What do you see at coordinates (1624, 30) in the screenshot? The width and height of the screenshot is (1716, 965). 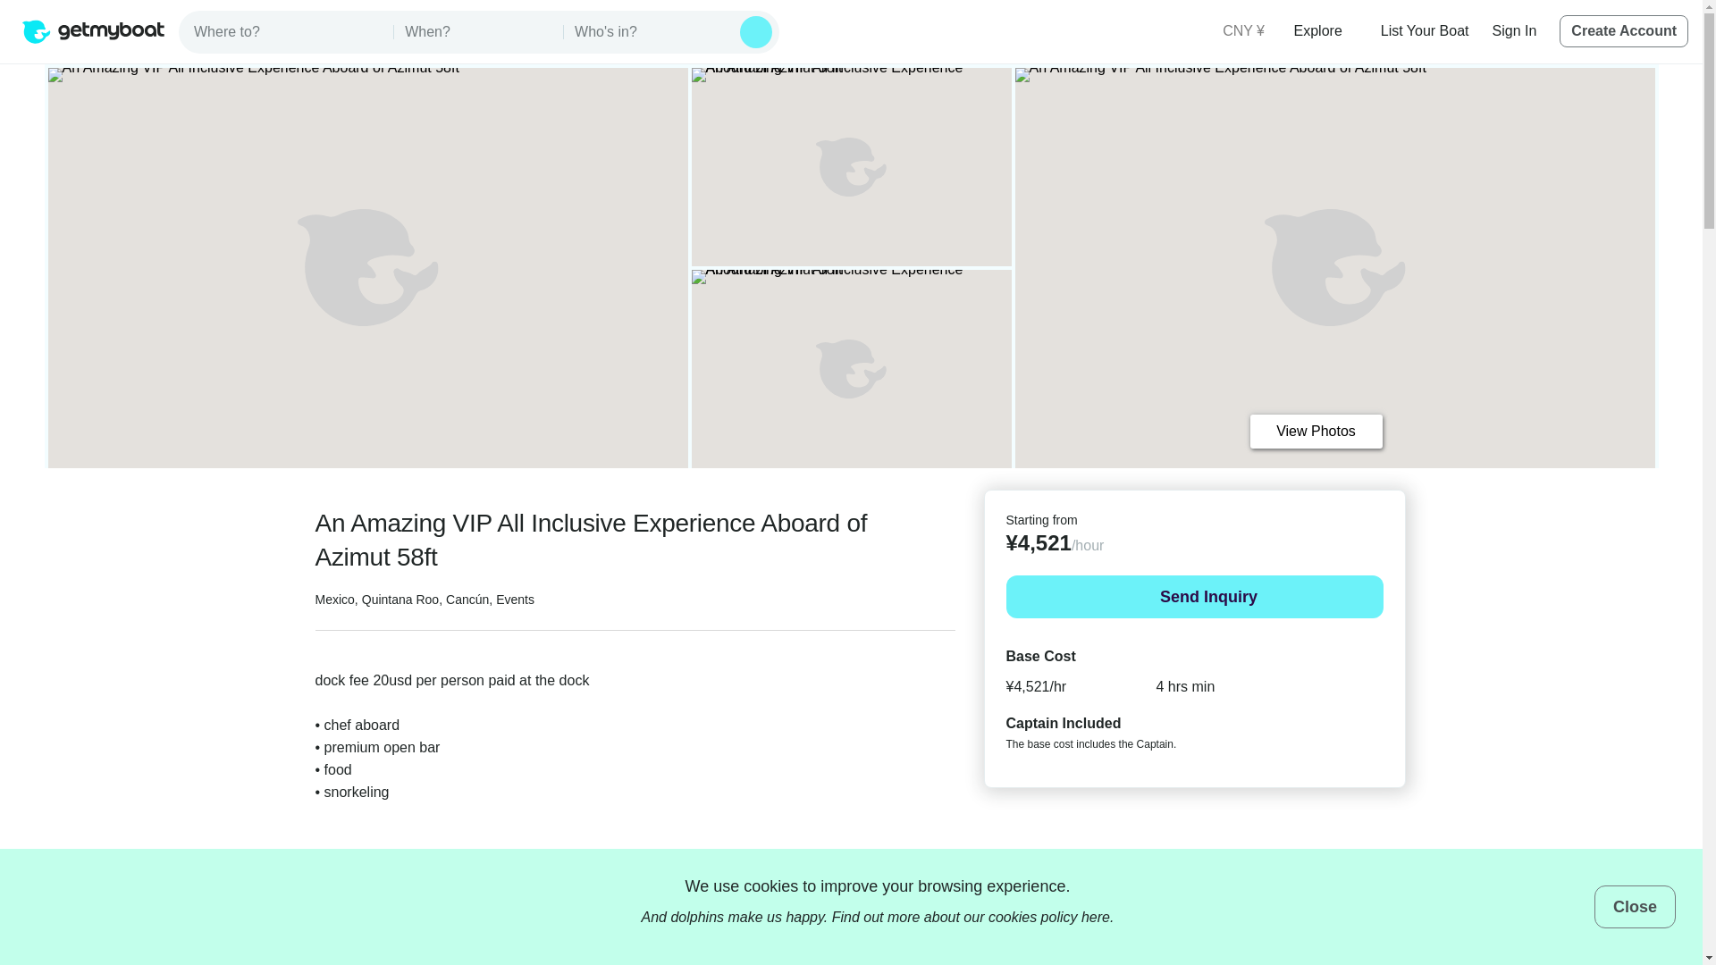 I see `Create Account` at bounding box center [1624, 30].